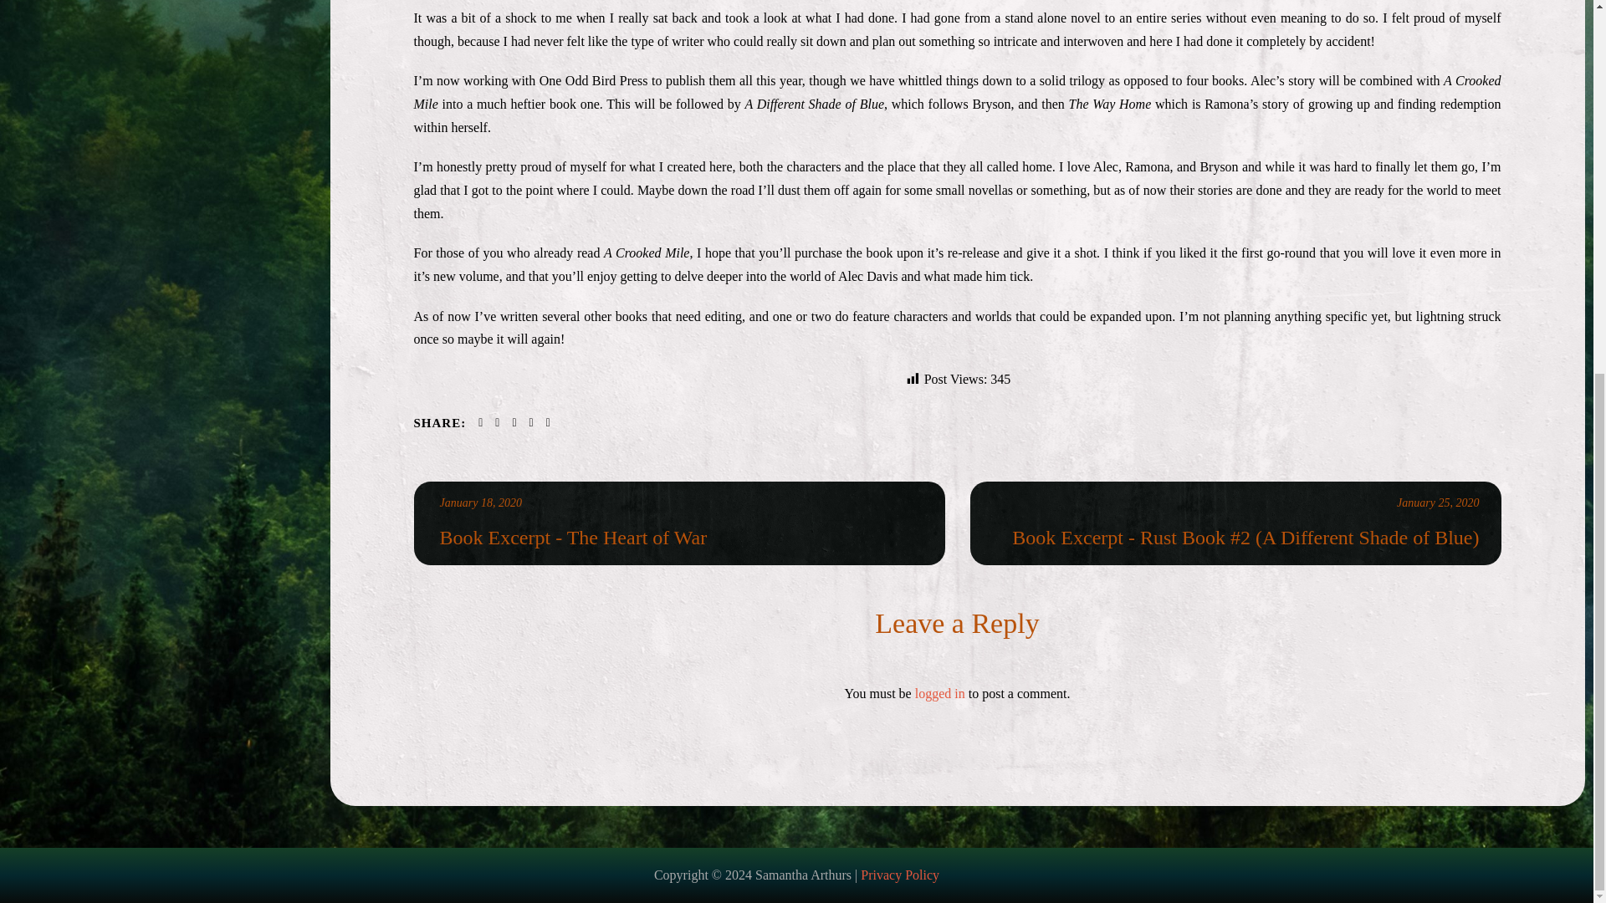 Image resolution: width=1606 pixels, height=903 pixels. I want to click on January 25, 2020, so click(1438, 503).